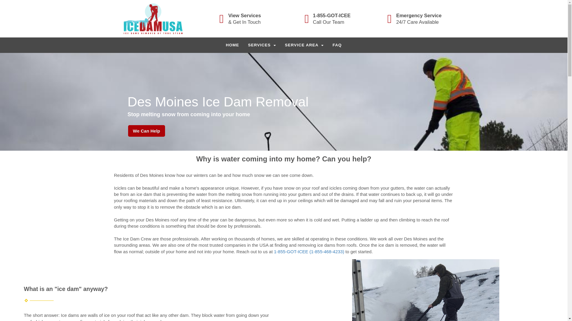 This screenshot has width=572, height=321. I want to click on HOME, so click(232, 45).